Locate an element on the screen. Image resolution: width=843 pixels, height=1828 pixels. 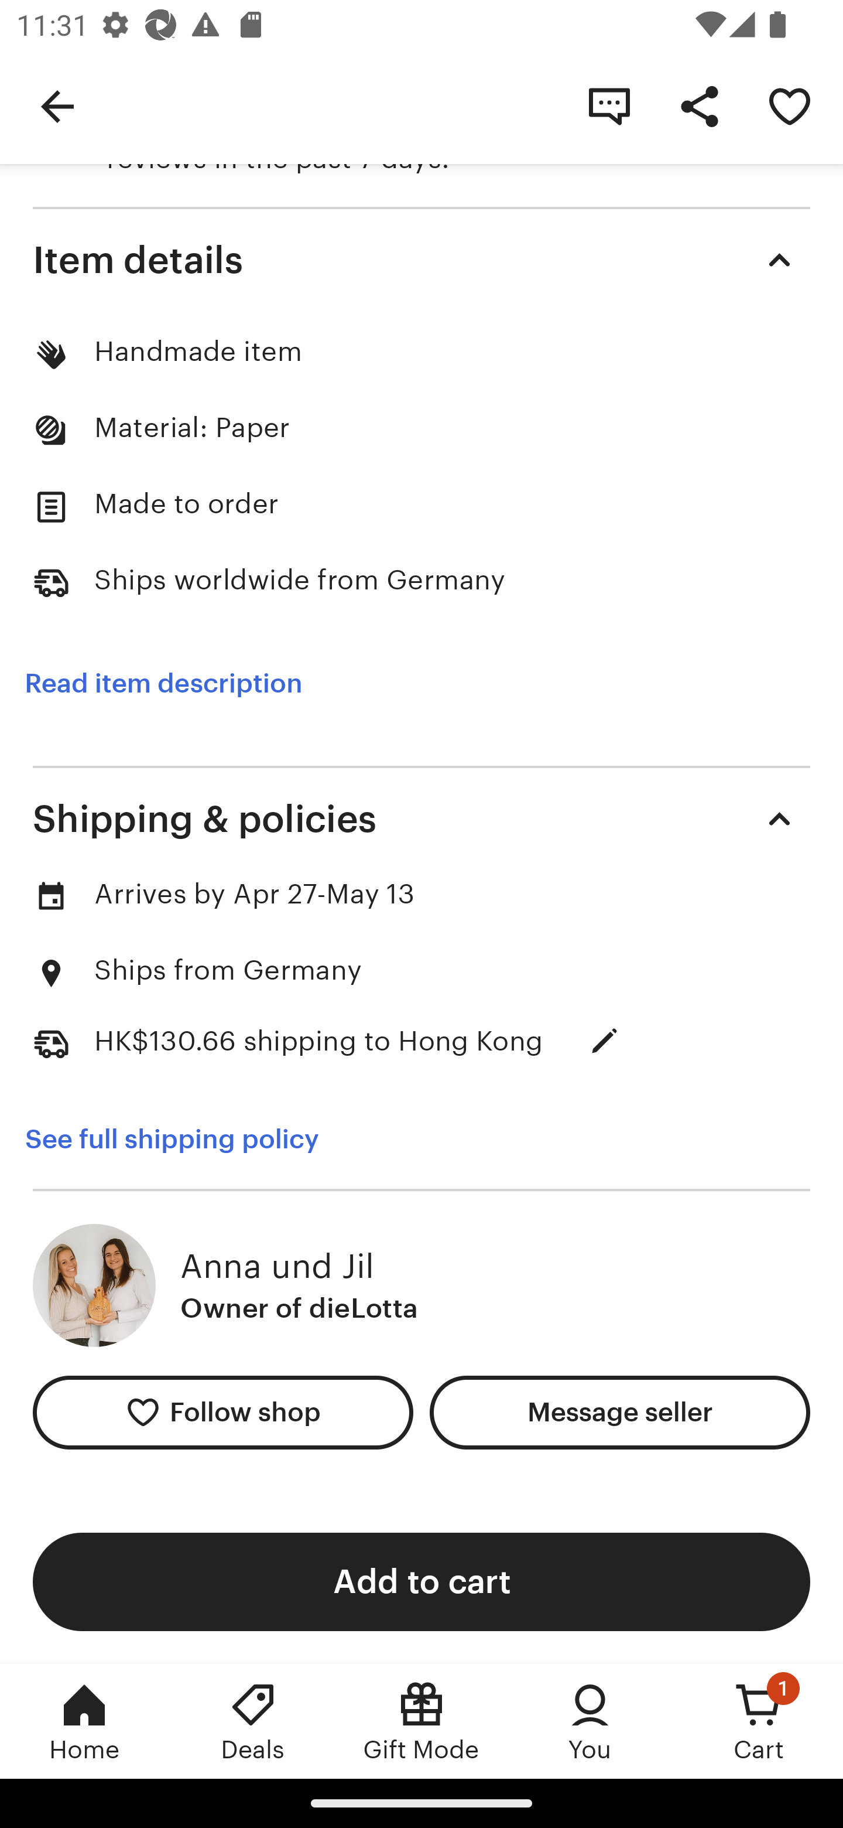
Item details is located at coordinates (421, 259).